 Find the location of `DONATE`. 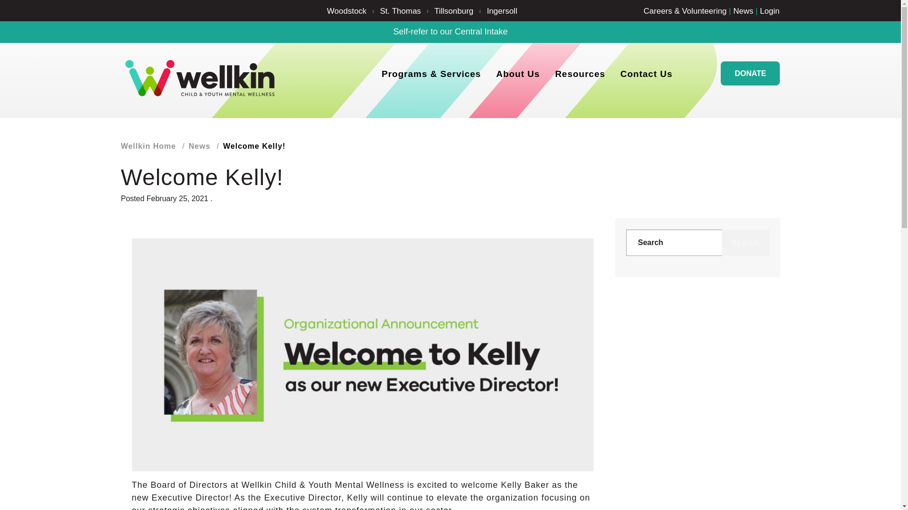

DONATE is located at coordinates (750, 73).